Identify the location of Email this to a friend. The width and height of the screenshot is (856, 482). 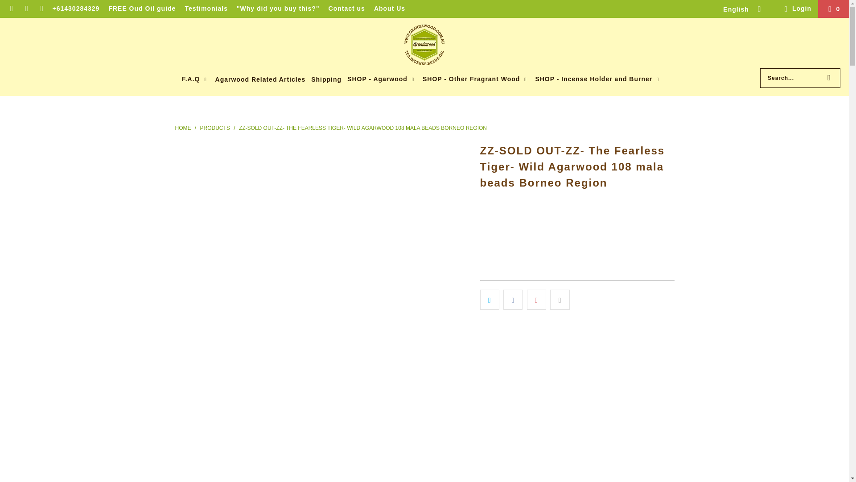
(560, 300).